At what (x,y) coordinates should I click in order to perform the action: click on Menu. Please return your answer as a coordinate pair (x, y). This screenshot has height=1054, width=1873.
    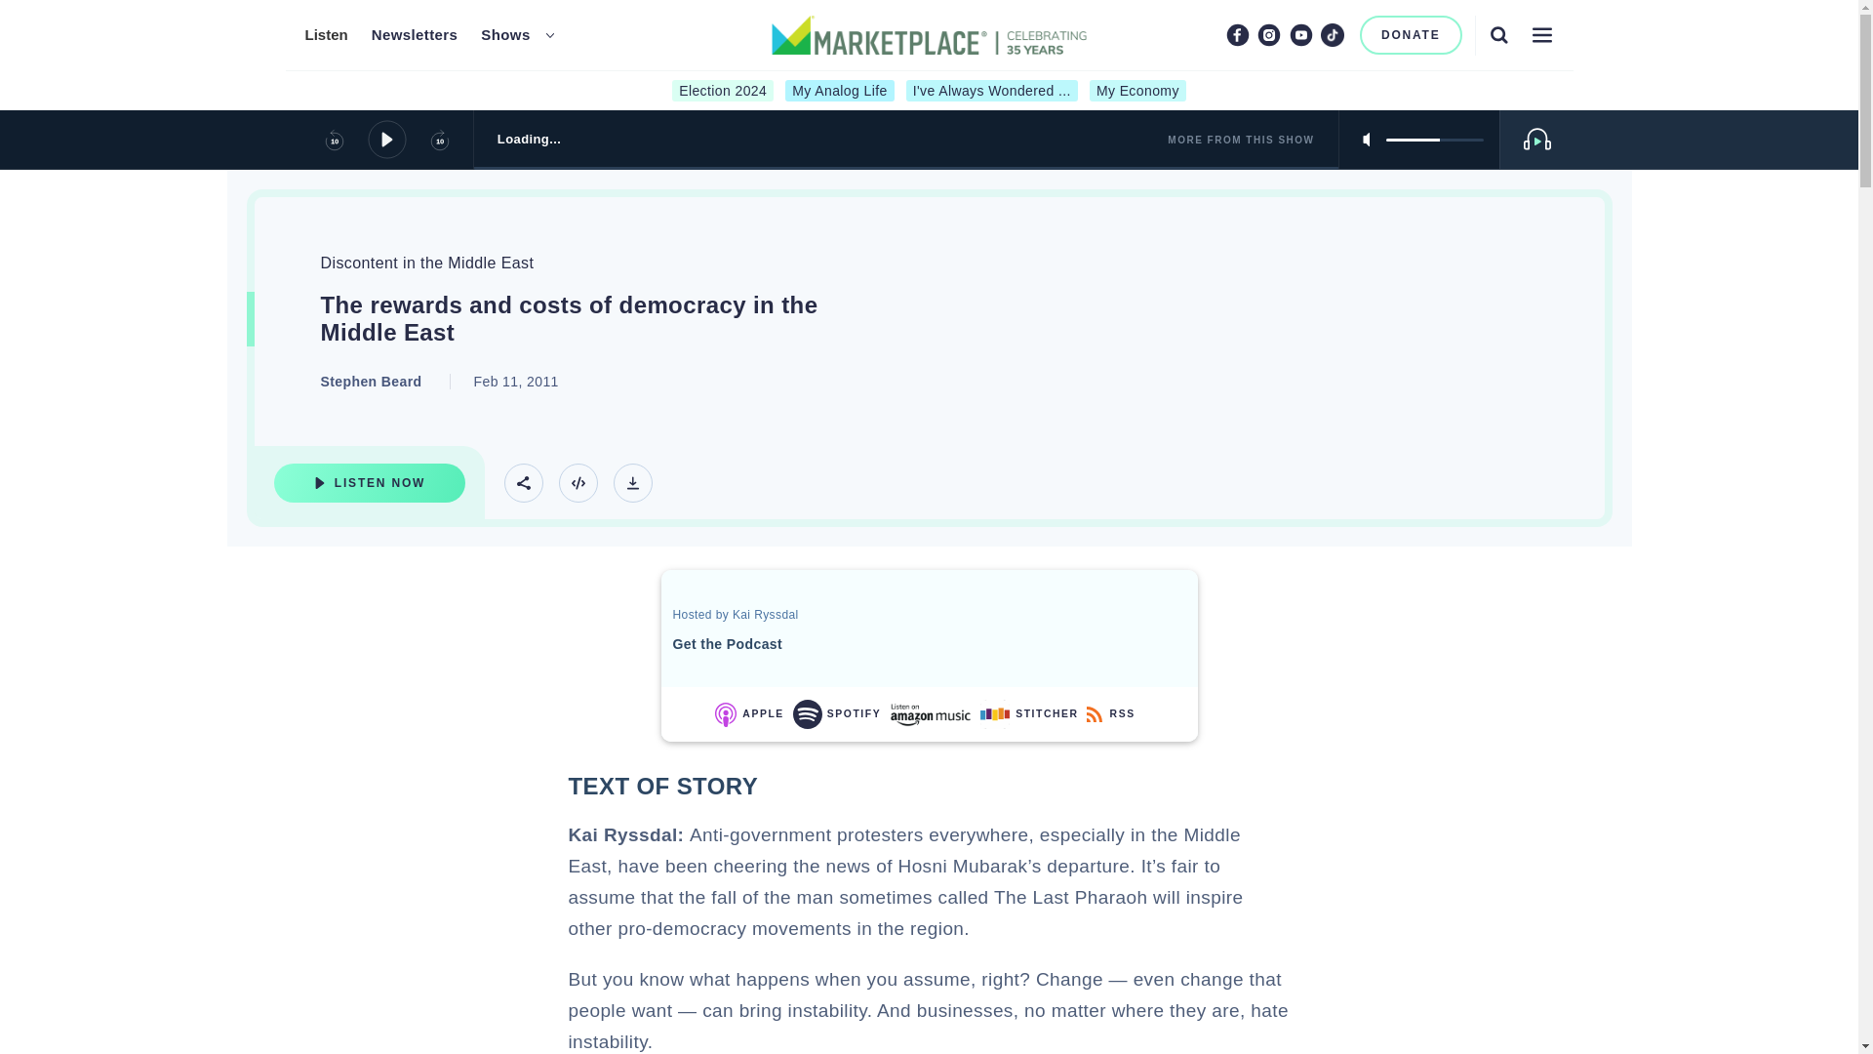
    Looking at the image, I should click on (1541, 34).